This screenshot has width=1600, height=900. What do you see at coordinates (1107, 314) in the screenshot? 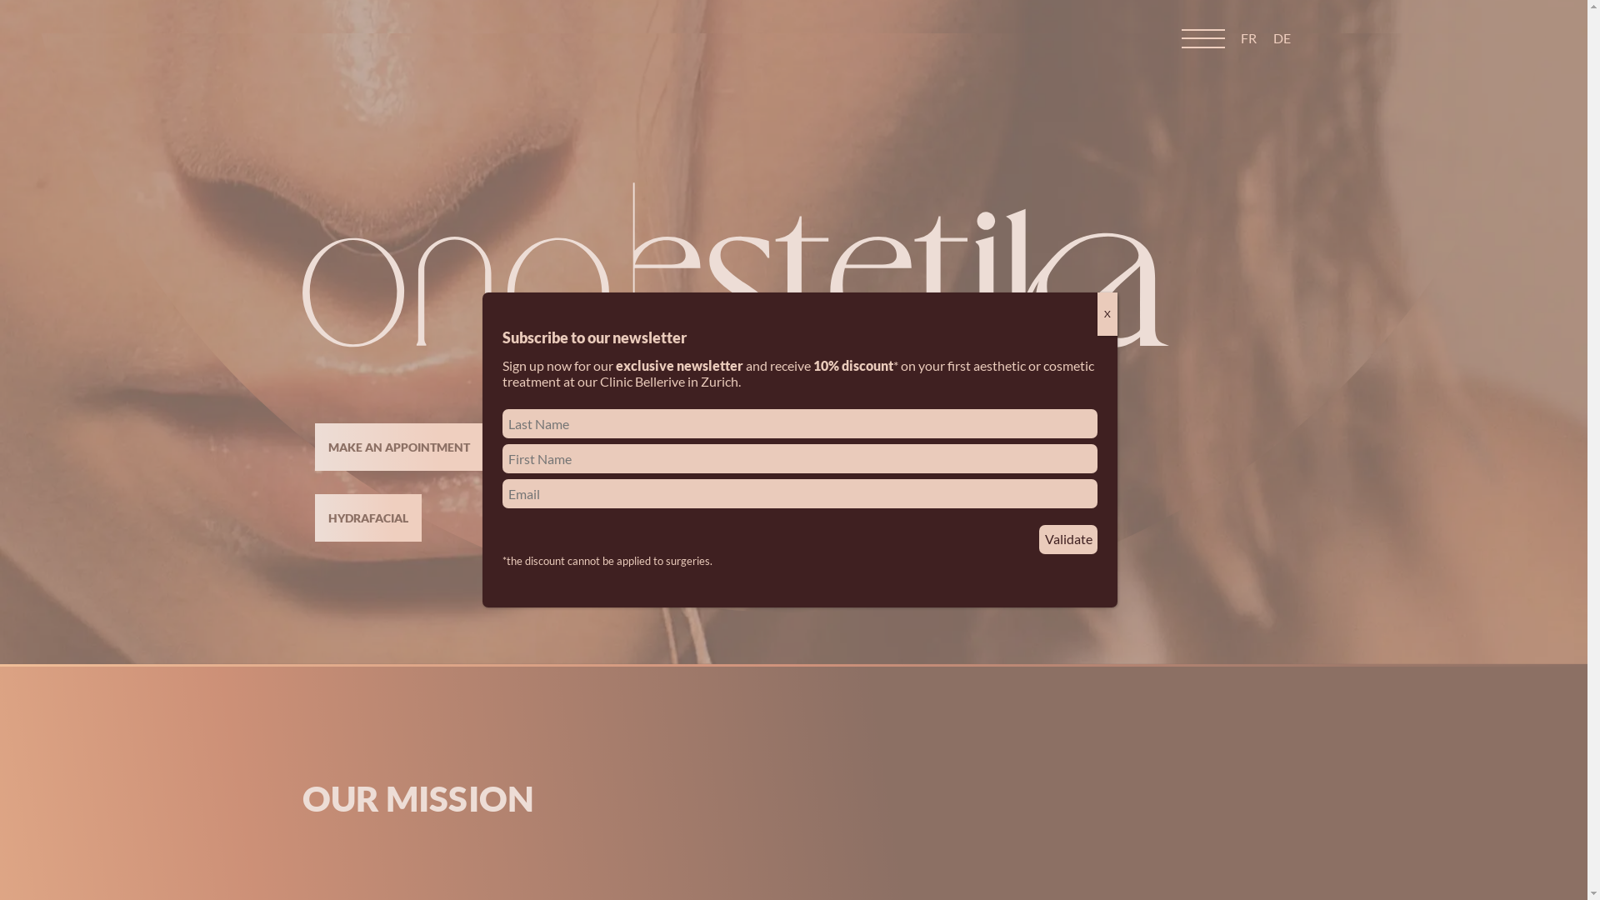
I see `X` at bounding box center [1107, 314].